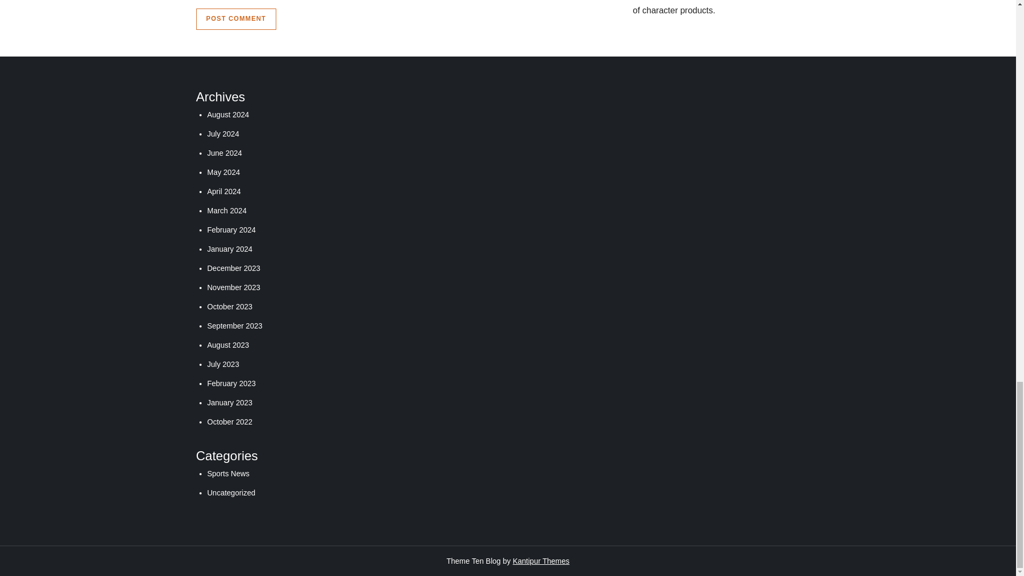 The width and height of the screenshot is (1024, 576). Describe the element at coordinates (229, 307) in the screenshot. I see `October 2023` at that location.